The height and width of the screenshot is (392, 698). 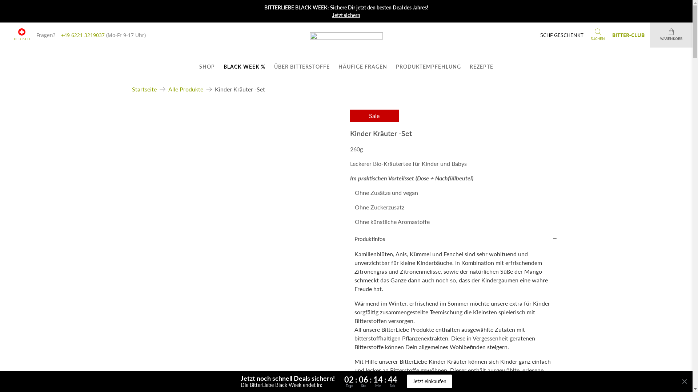 I want to click on +49 6221 3219037, so click(x=83, y=35).